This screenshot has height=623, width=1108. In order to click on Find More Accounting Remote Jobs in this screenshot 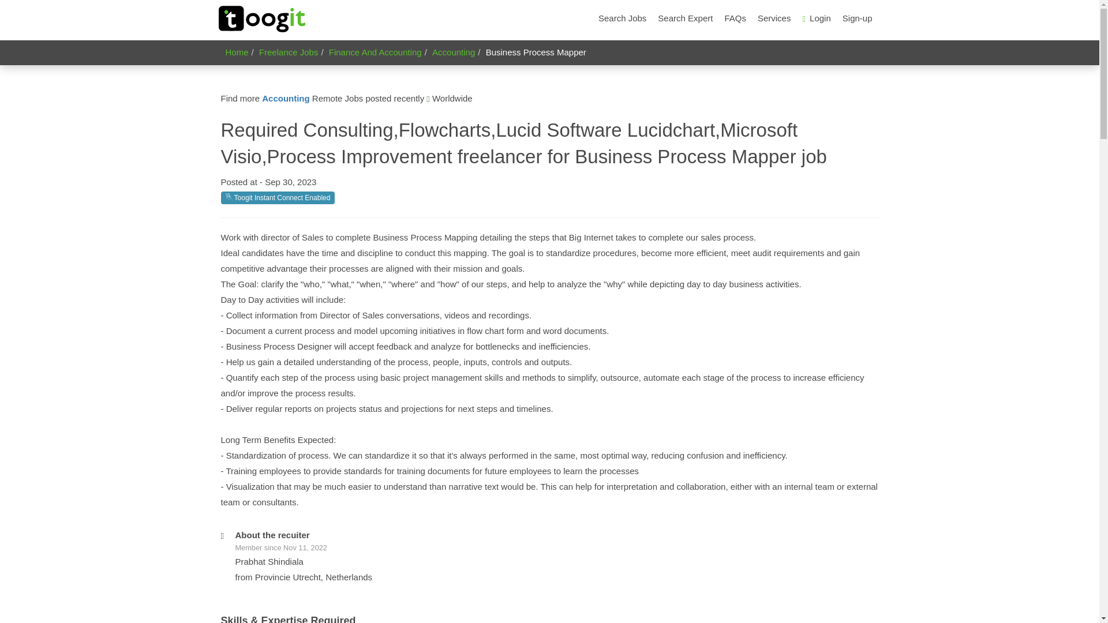, I will do `click(286, 98)`.